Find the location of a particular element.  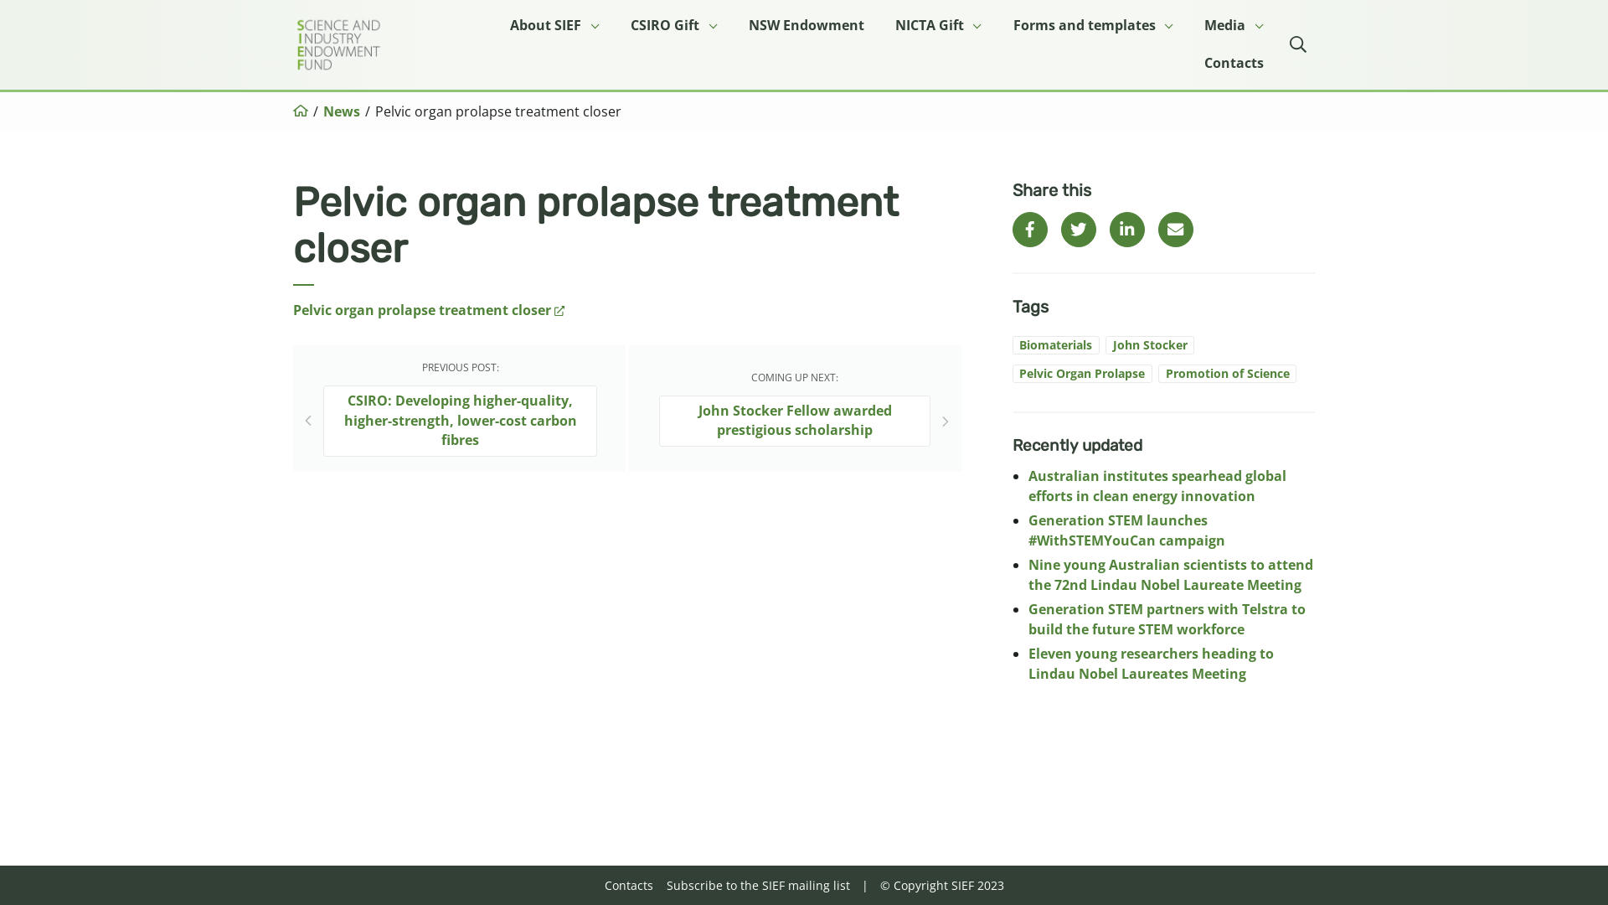

Promotion of Science is located at coordinates (1228, 373).